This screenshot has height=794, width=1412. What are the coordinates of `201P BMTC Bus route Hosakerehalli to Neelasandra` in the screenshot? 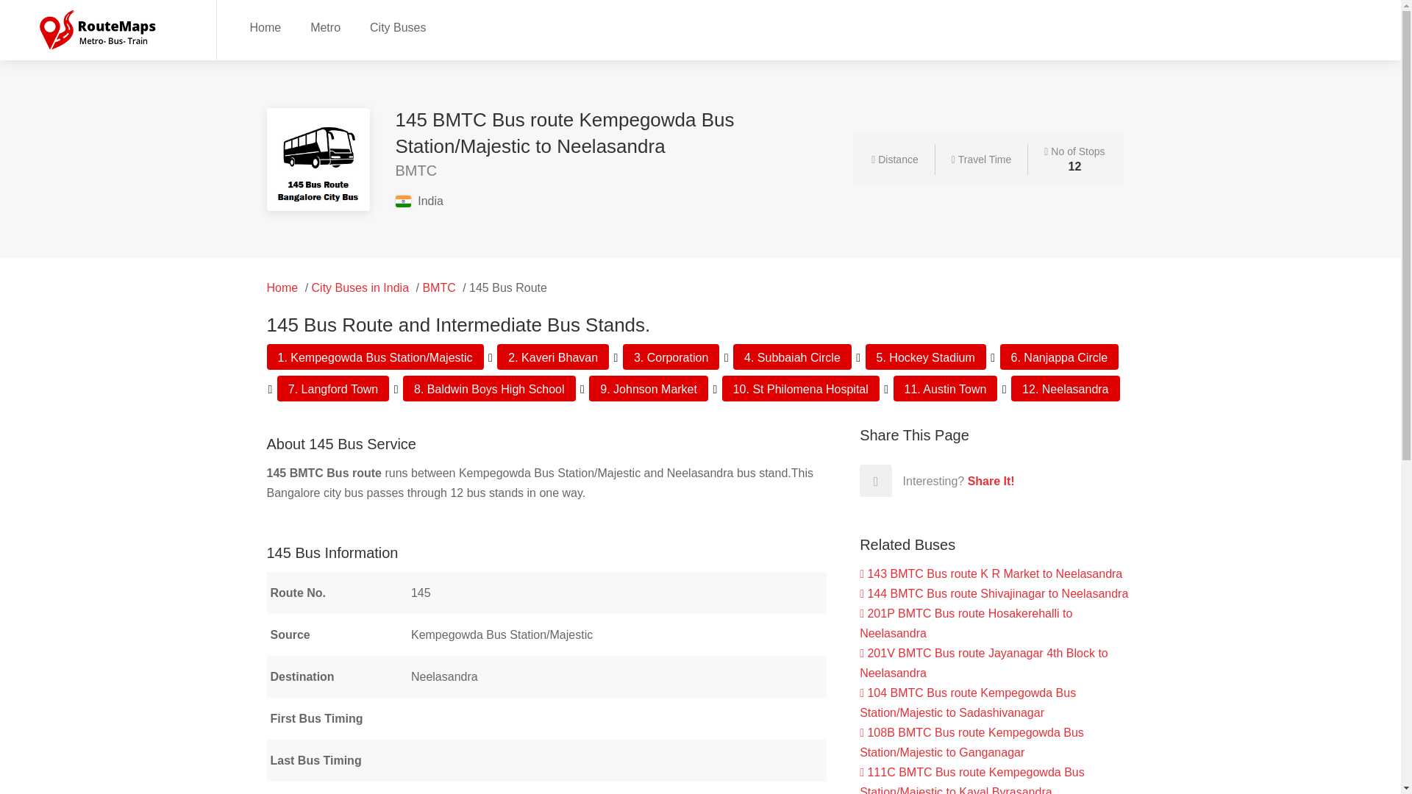 It's located at (966, 623).